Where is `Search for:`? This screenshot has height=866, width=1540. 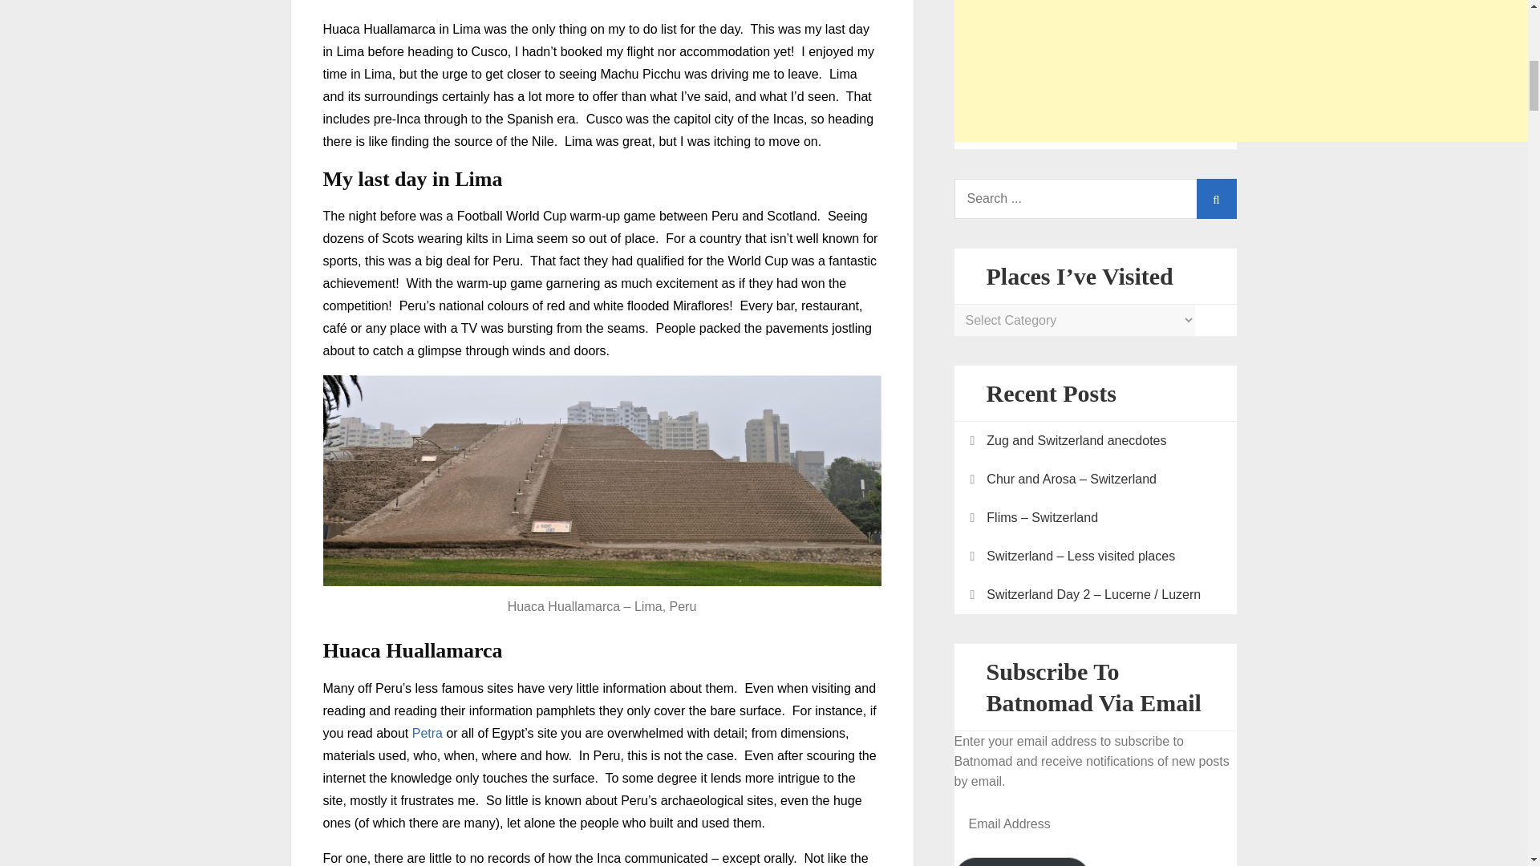
Search for: is located at coordinates (1096, 199).